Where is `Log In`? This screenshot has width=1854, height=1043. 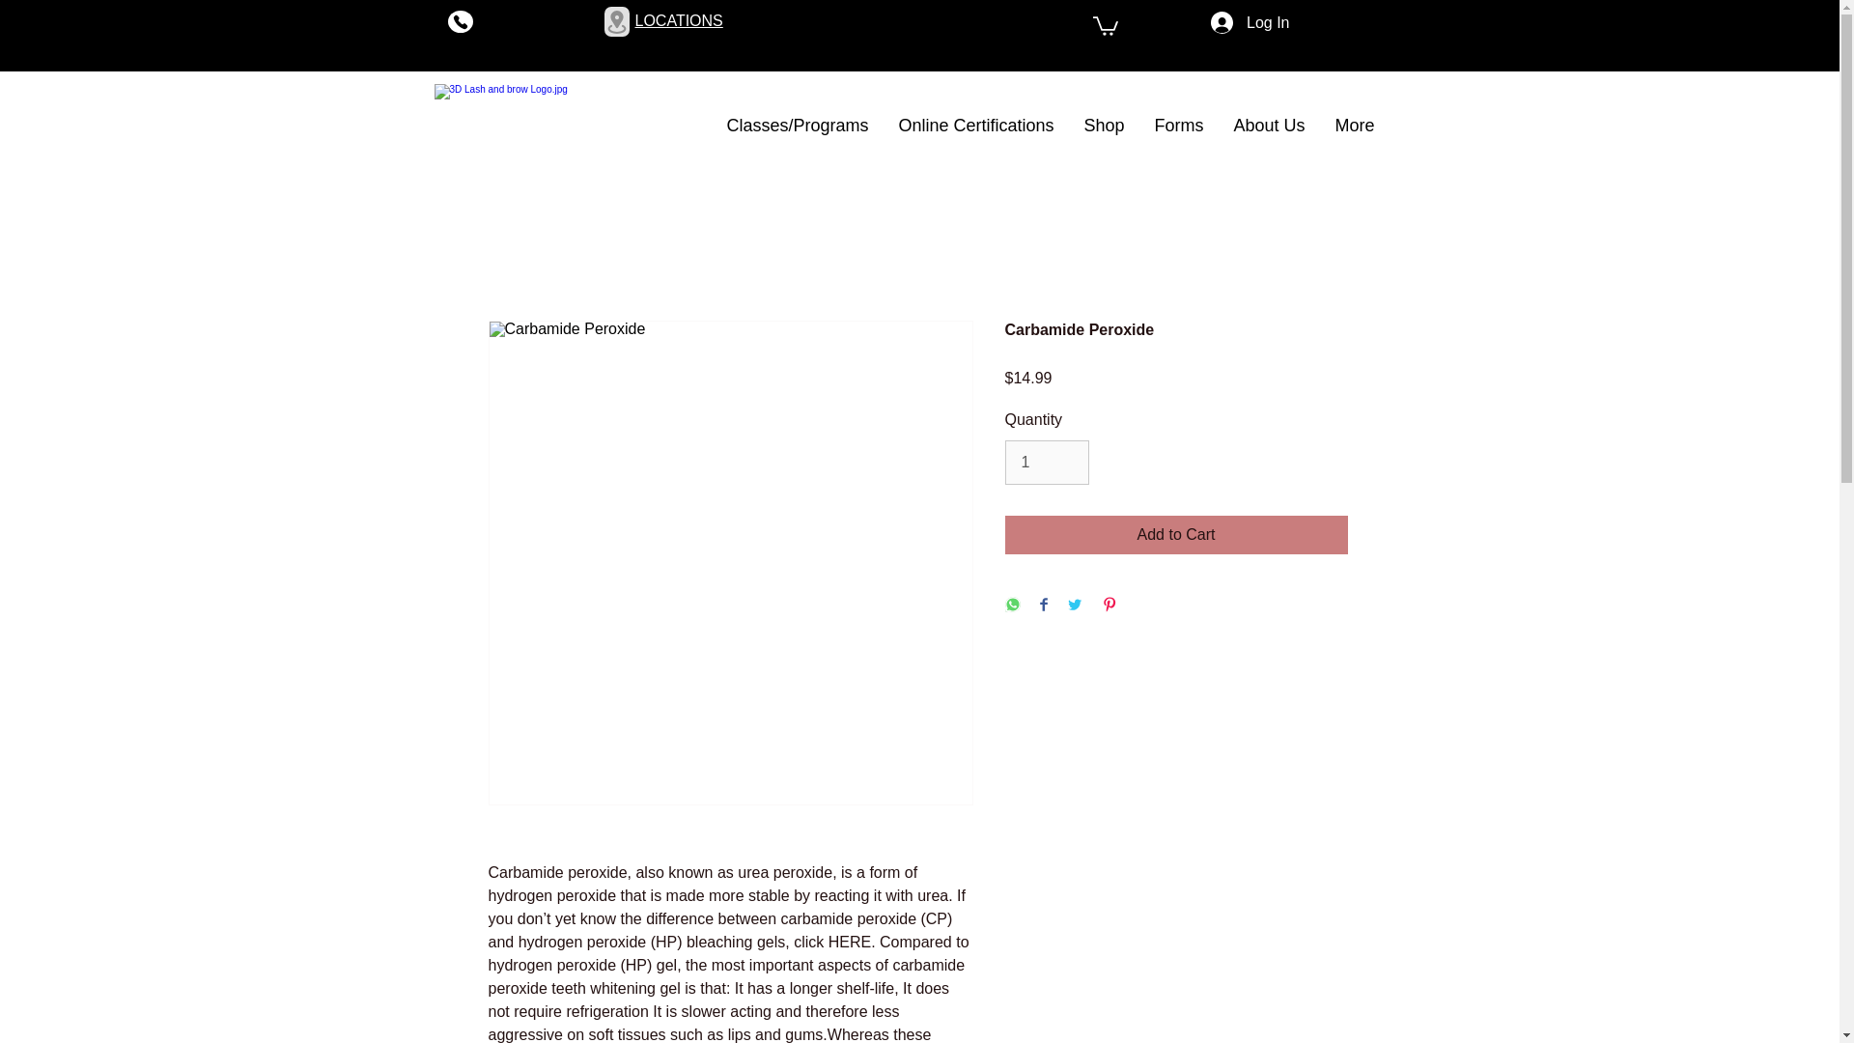 Log In is located at coordinates (1250, 23).